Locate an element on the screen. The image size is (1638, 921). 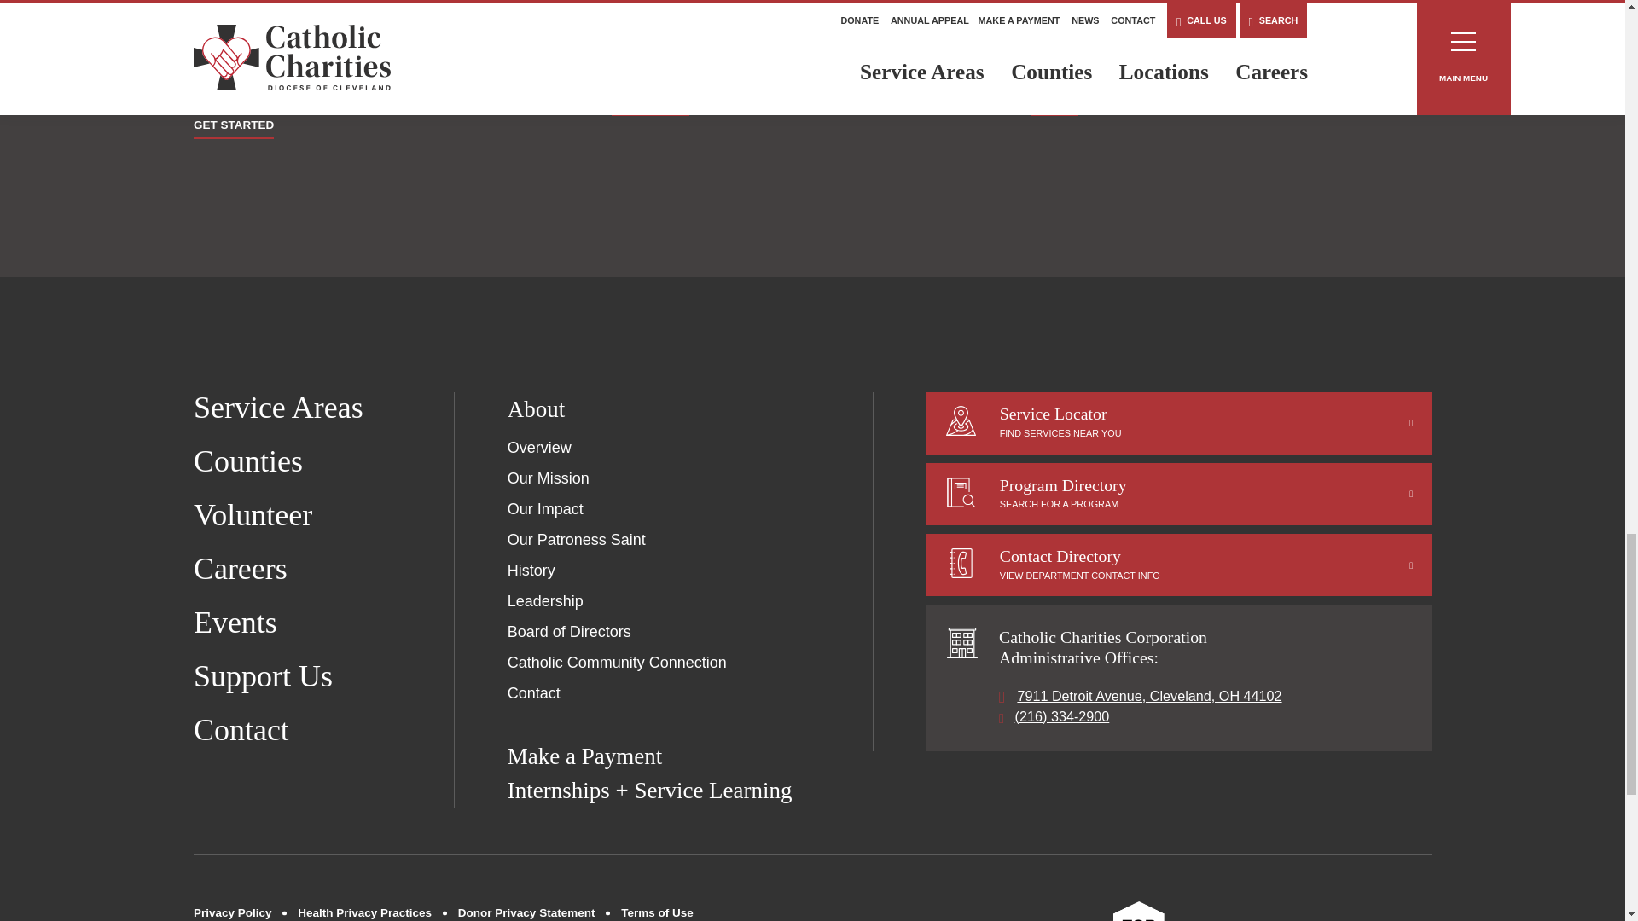
Our Mission is located at coordinates (549, 478).